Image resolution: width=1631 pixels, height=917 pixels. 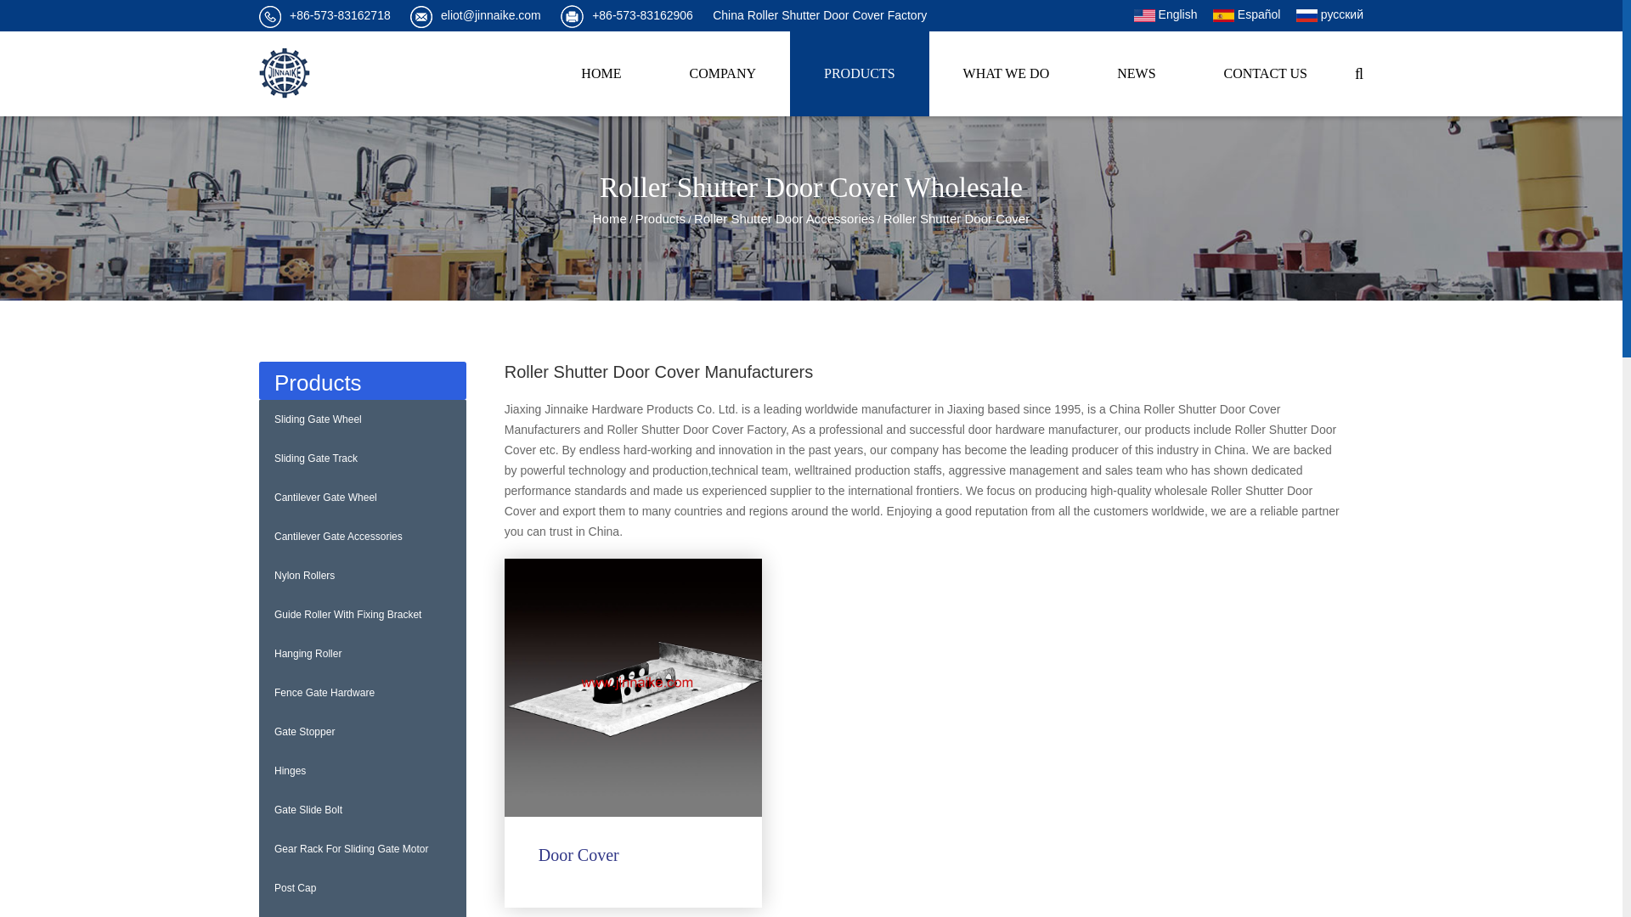 What do you see at coordinates (722, 73) in the screenshot?
I see `COMPANY` at bounding box center [722, 73].